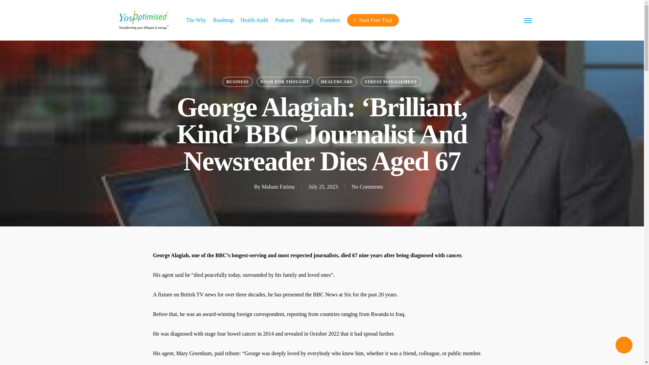 This screenshot has height=365, width=649. I want to click on Health Audit, so click(255, 20).